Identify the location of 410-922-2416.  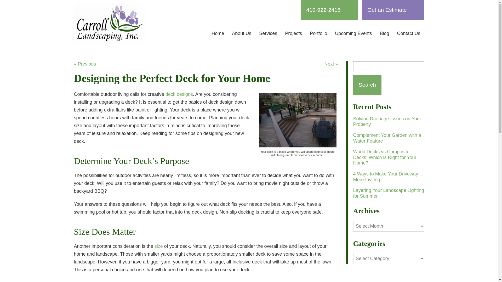
(329, 10).